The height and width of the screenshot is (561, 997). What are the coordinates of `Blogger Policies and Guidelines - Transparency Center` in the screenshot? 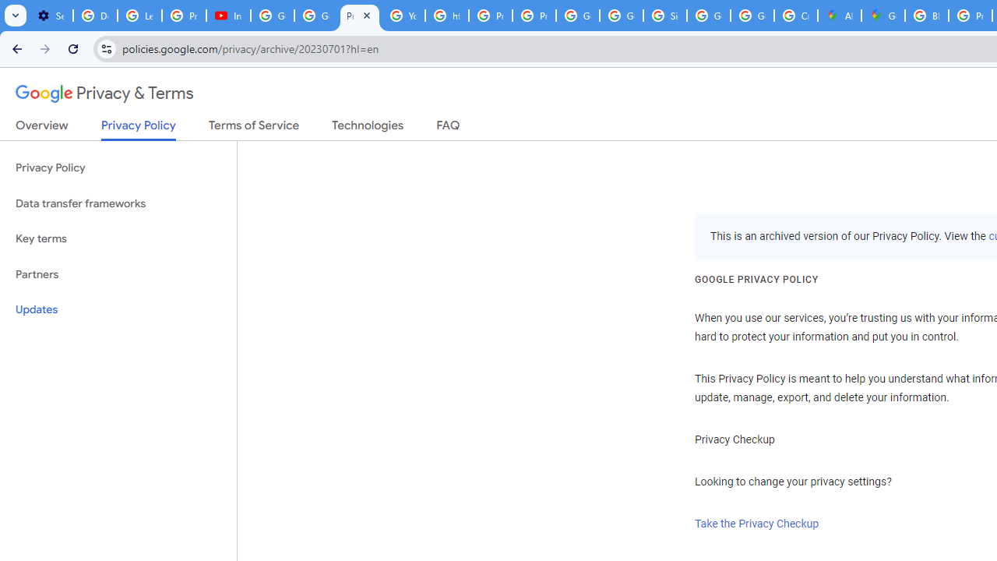 It's located at (927, 16).